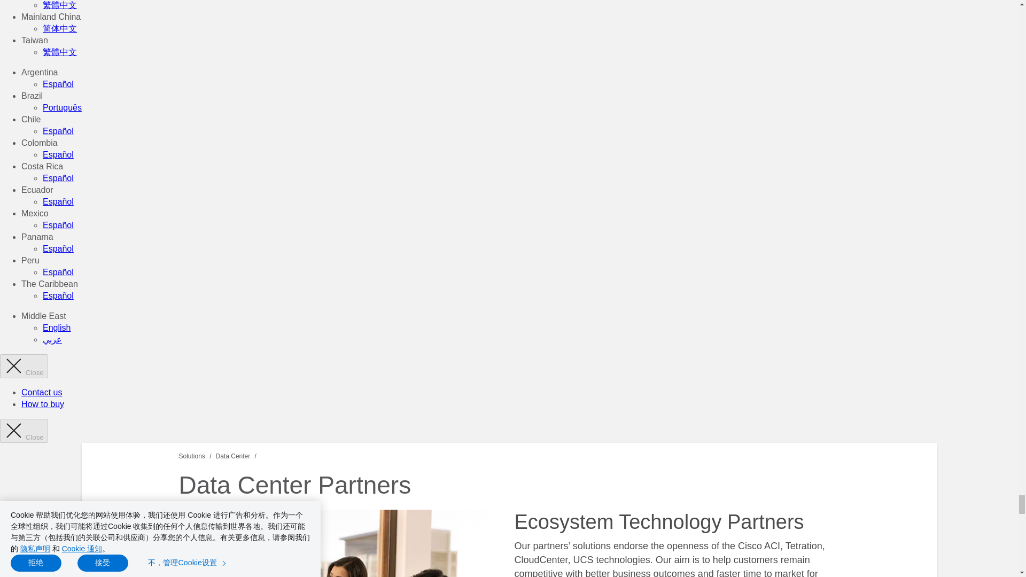  What do you see at coordinates (341, 543) in the screenshot?
I see `Ecosystem Technology Partners` at bounding box center [341, 543].